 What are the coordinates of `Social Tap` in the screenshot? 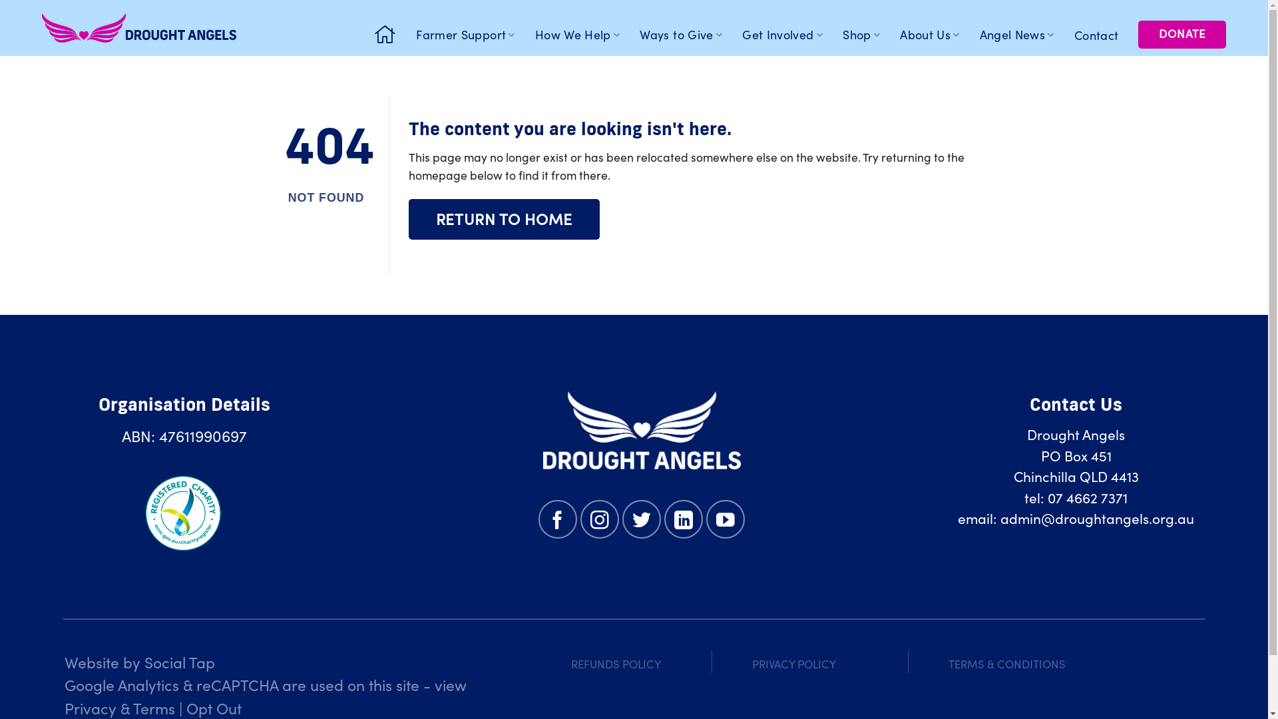 It's located at (180, 662).